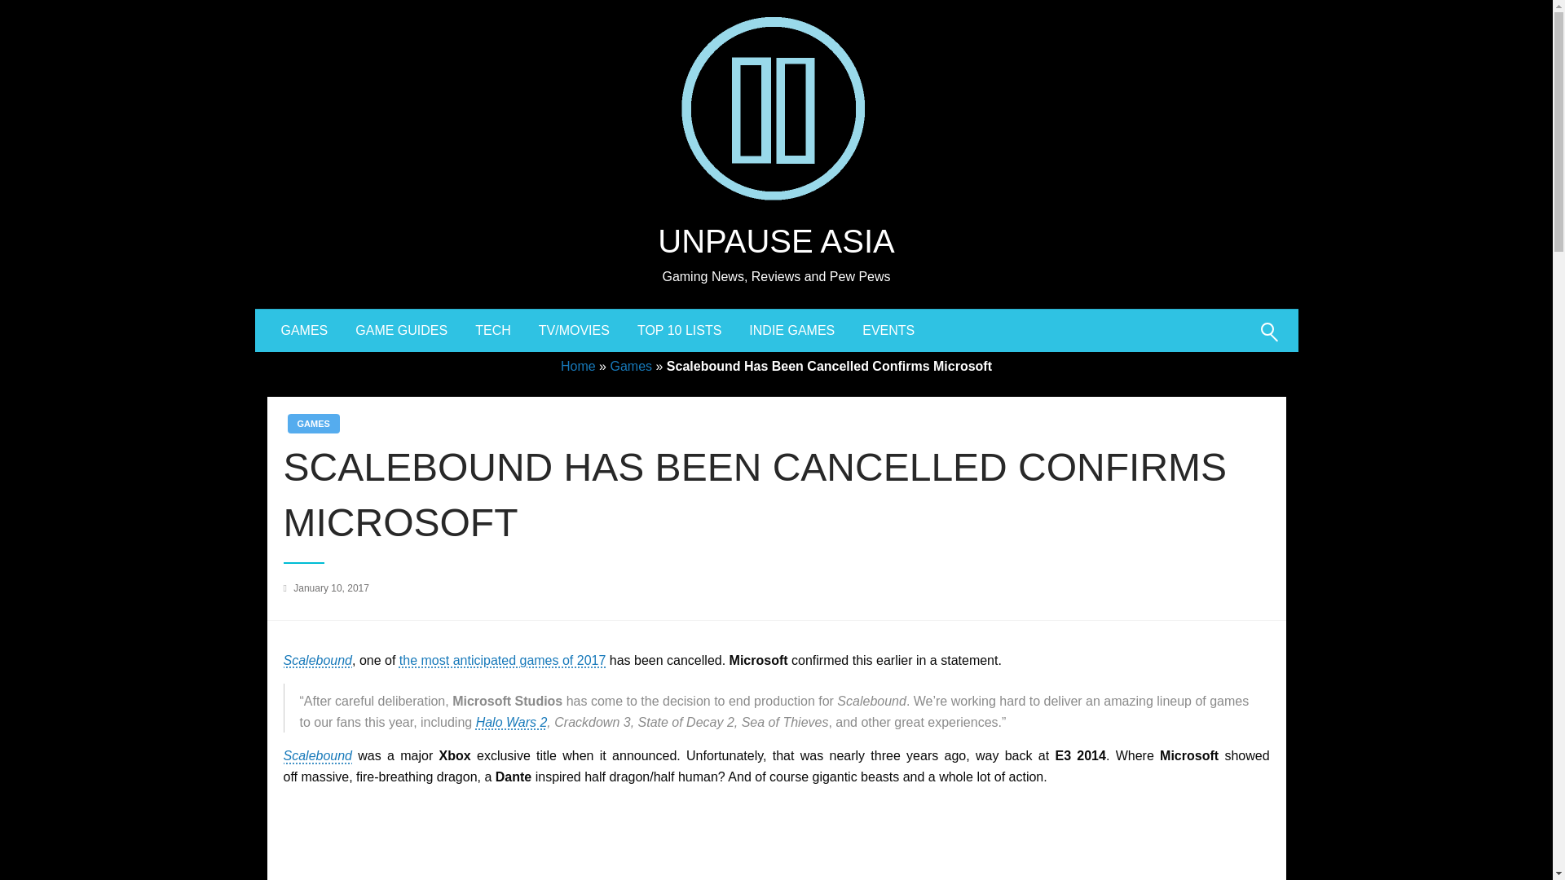  What do you see at coordinates (512, 722) in the screenshot?
I see `Halo Wars 2` at bounding box center [512, 722].